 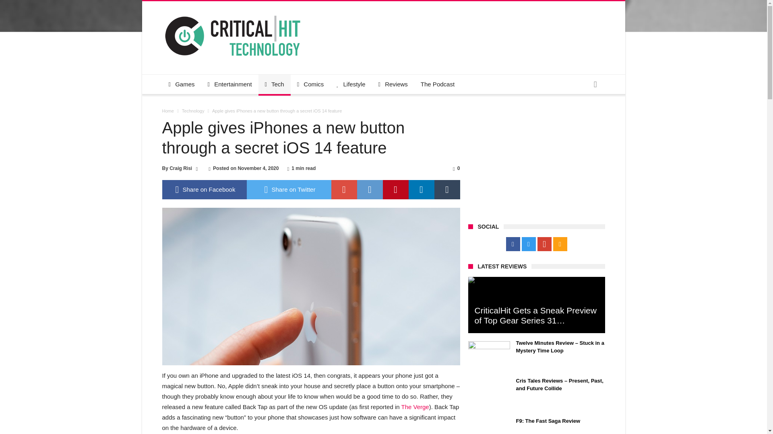 What do you see at coordinates (229, 84) in the screenshot?
I see `Entertainment` at bounding box center [229, 84].